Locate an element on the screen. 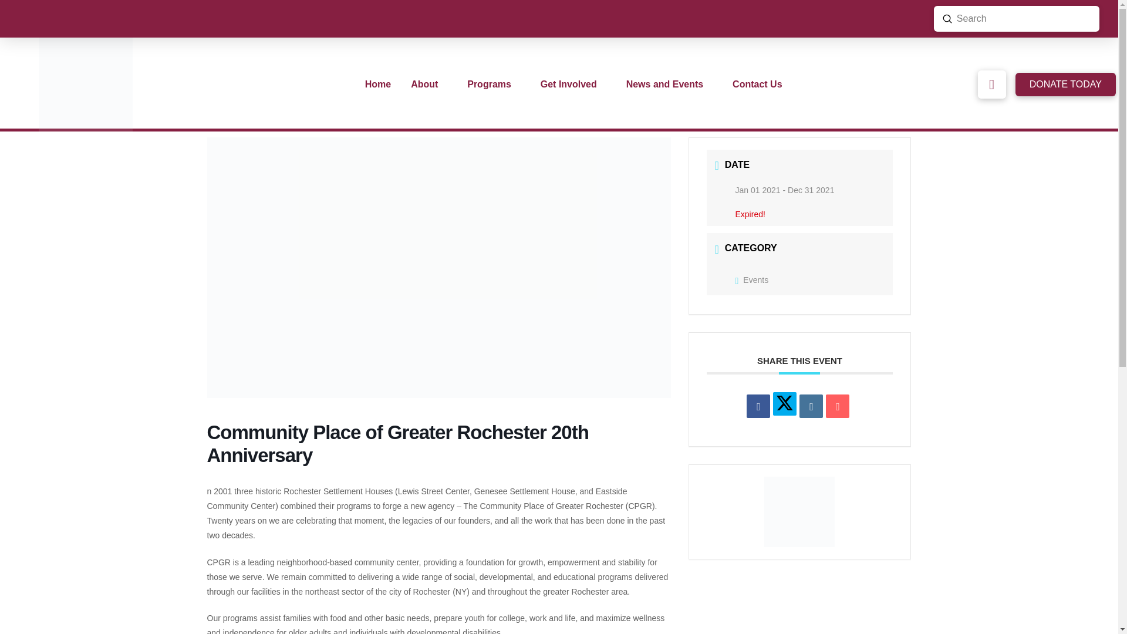 The width and height of the screenshot is (1127, 634). Get Involved is located at coordinates (573, 84).